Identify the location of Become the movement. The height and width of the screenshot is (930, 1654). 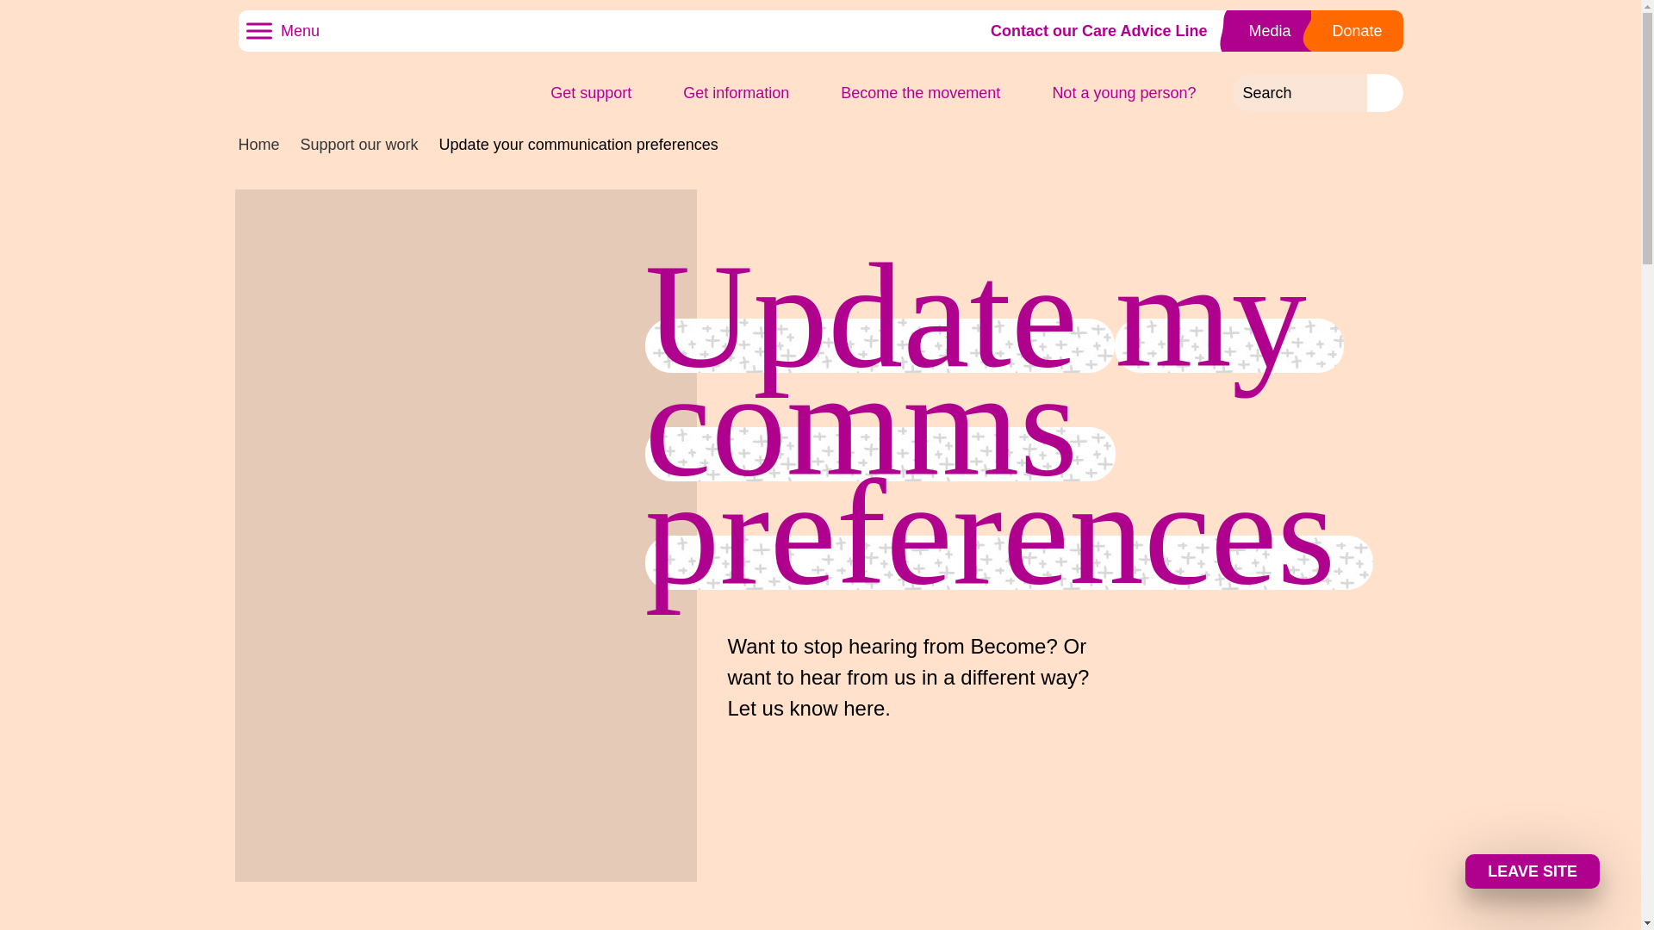
(930, 93).